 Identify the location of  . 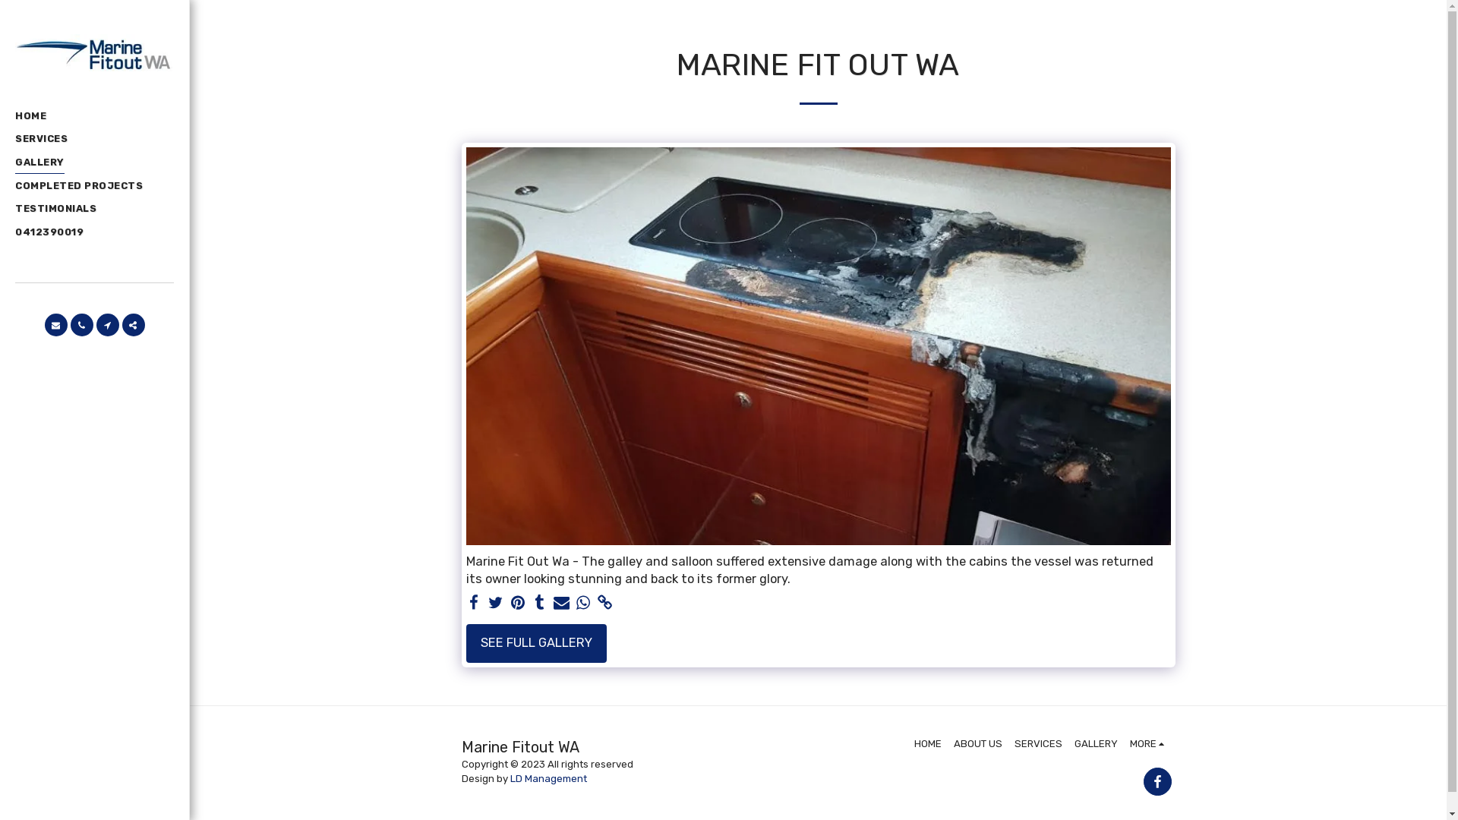
(606, 604).